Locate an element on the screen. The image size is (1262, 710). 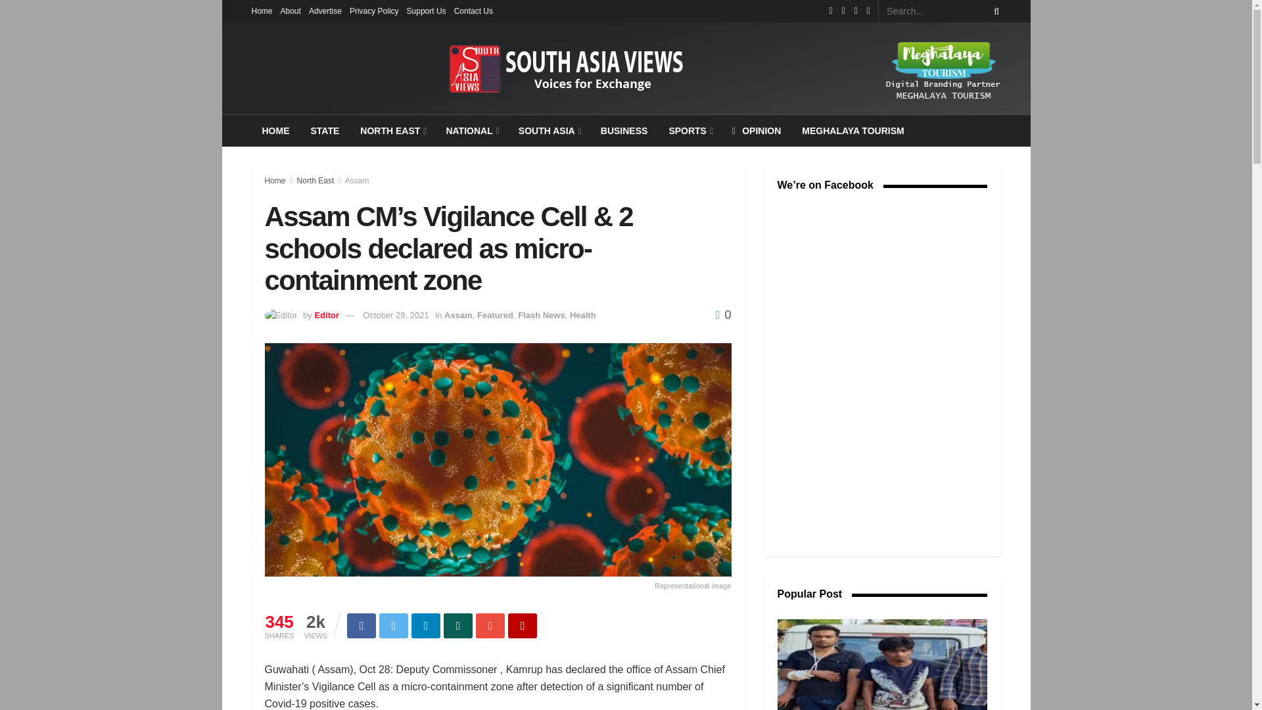
NORTH EAST is located at coordinates (392, 130).